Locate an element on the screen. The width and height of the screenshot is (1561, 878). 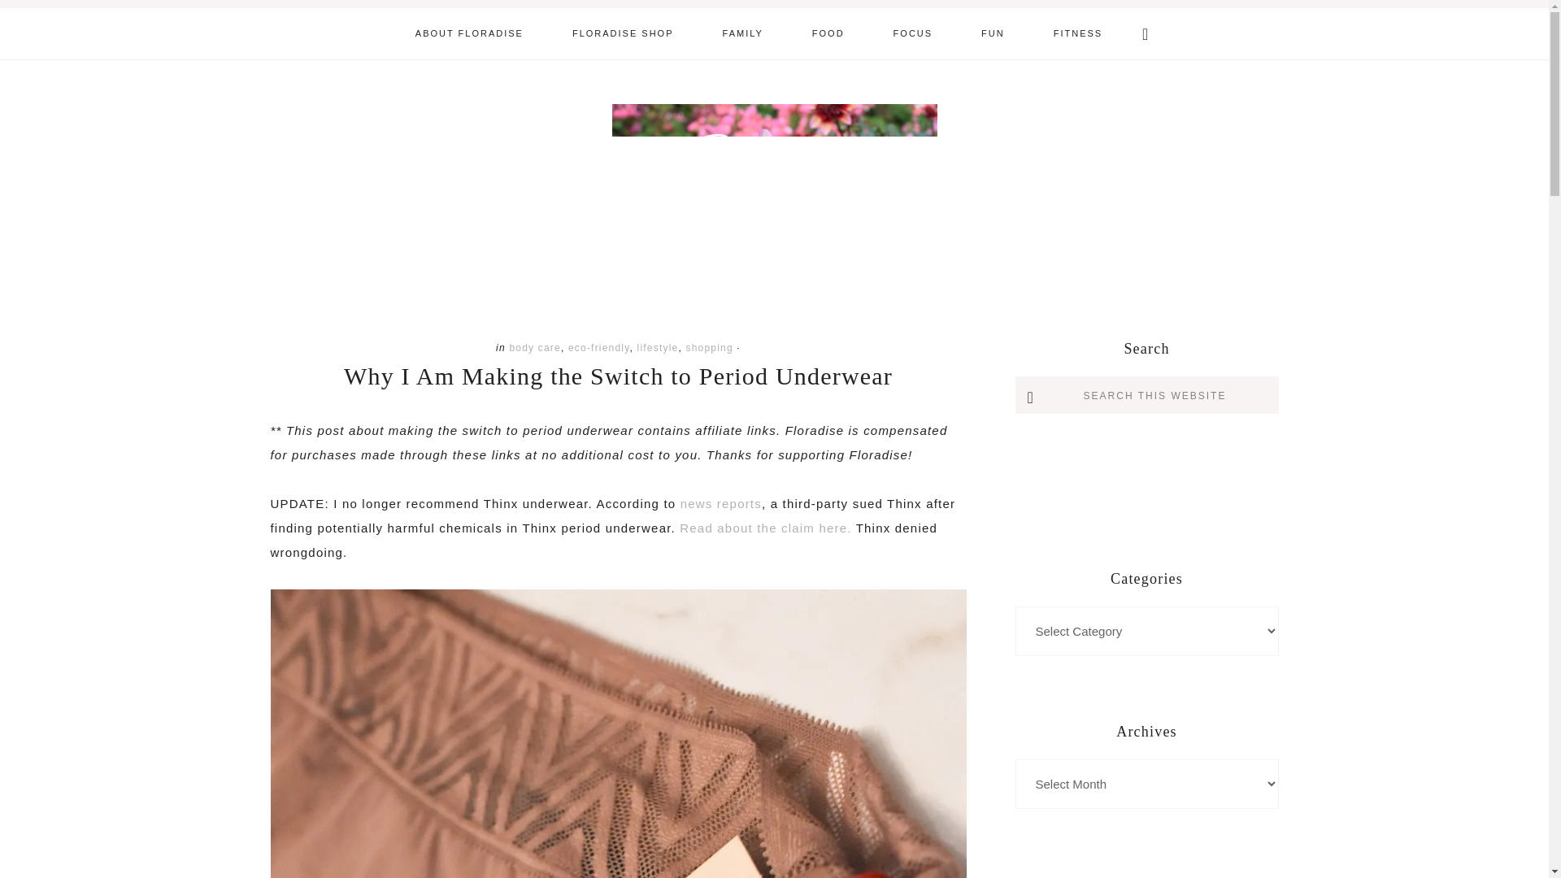
Read about the claim here. is located at coordinates (764, 528).